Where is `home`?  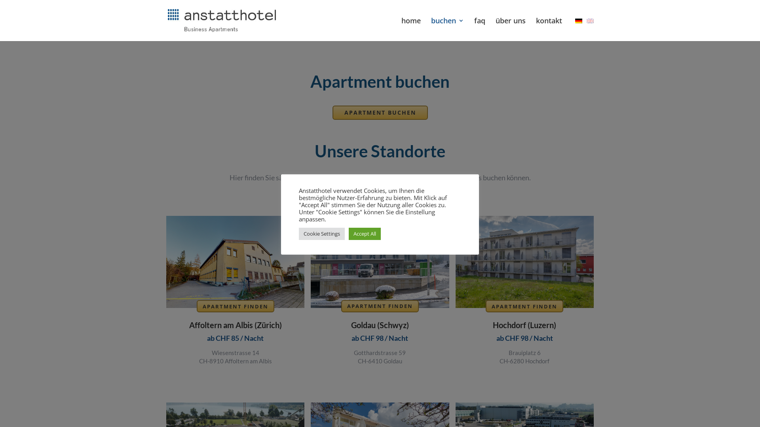 home is located at coordinates (411, 29).